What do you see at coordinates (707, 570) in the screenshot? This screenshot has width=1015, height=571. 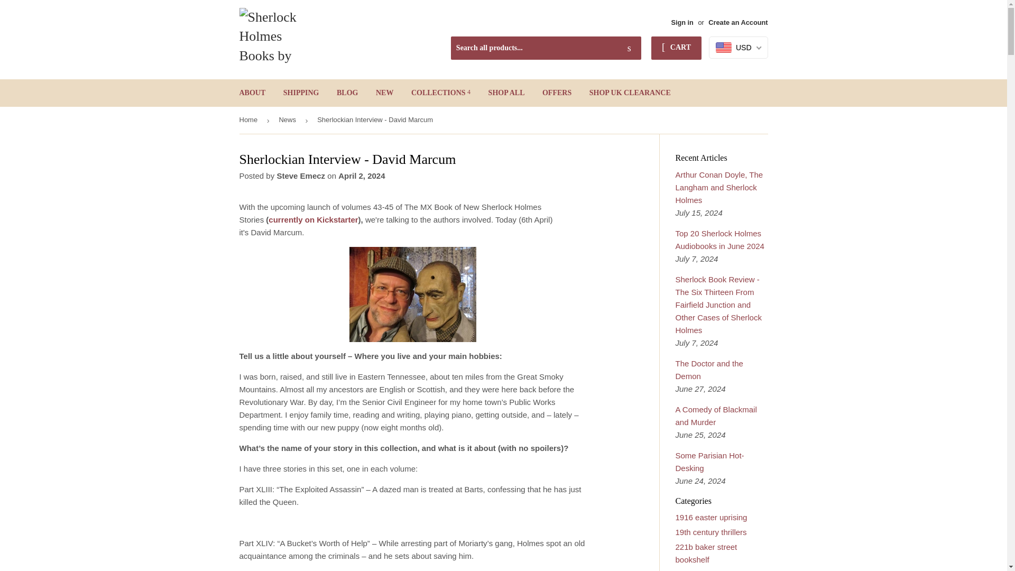 I see `Show articles tagged a study in crimson` at bounding box center [707, 570].